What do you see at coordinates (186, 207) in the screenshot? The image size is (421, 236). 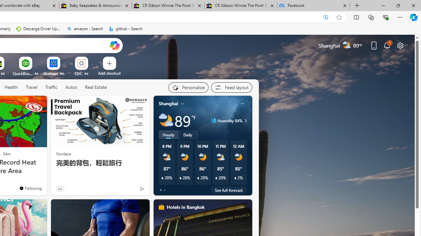 I see `Hotels in Bangkok` at bounding box center [186, 207].